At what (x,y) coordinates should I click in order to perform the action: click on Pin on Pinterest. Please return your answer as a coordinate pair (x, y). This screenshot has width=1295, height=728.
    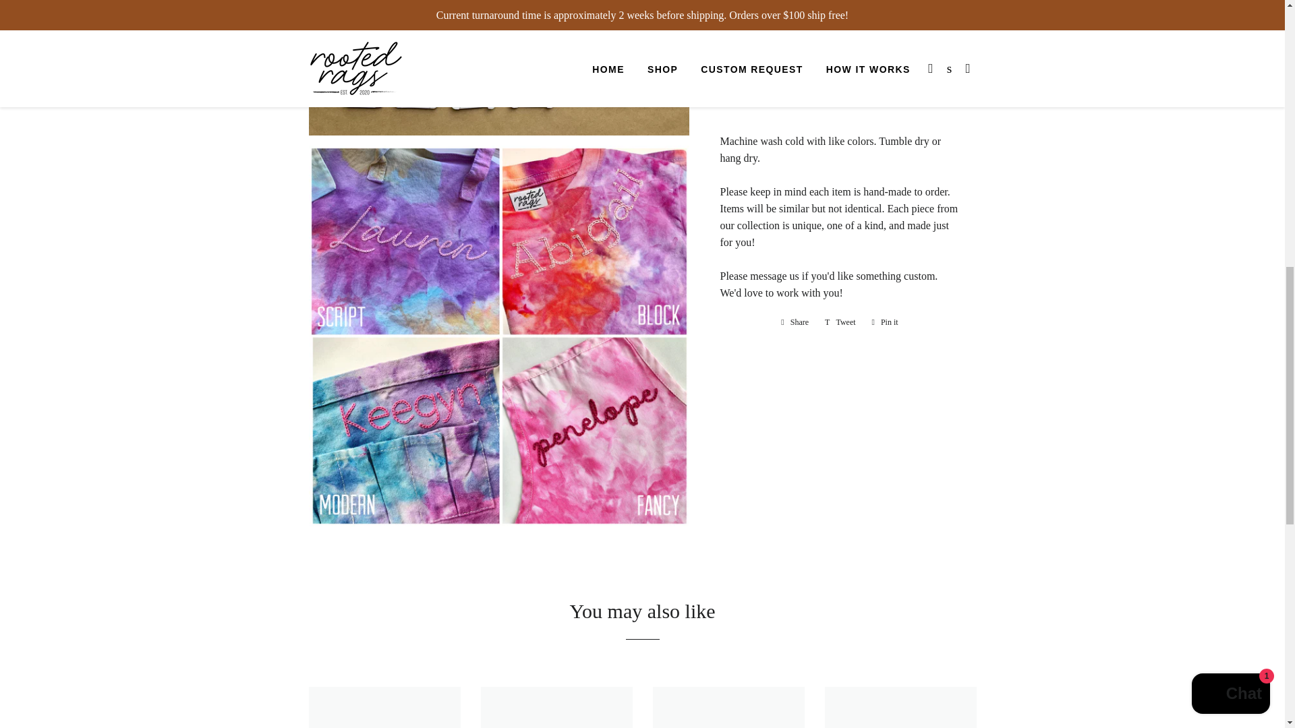
    Looking at the image, I should click on (795, 322).